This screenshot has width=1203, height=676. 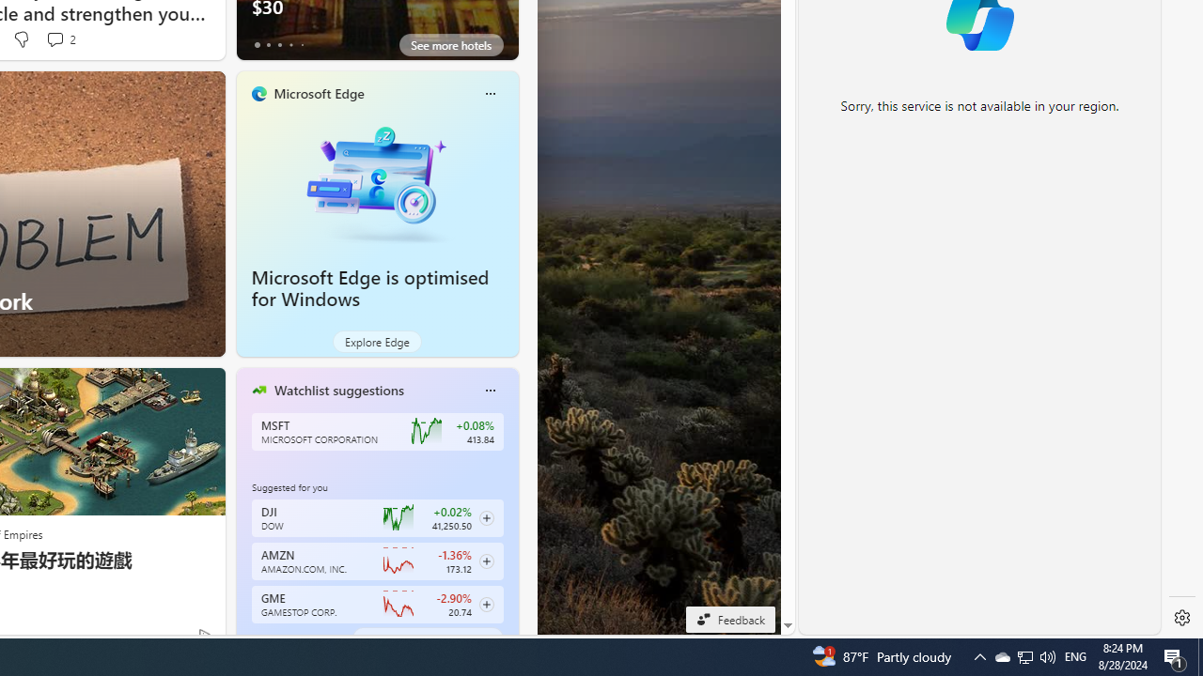 I want to click on View comments 2 Comment, so click(x=55, y=38).